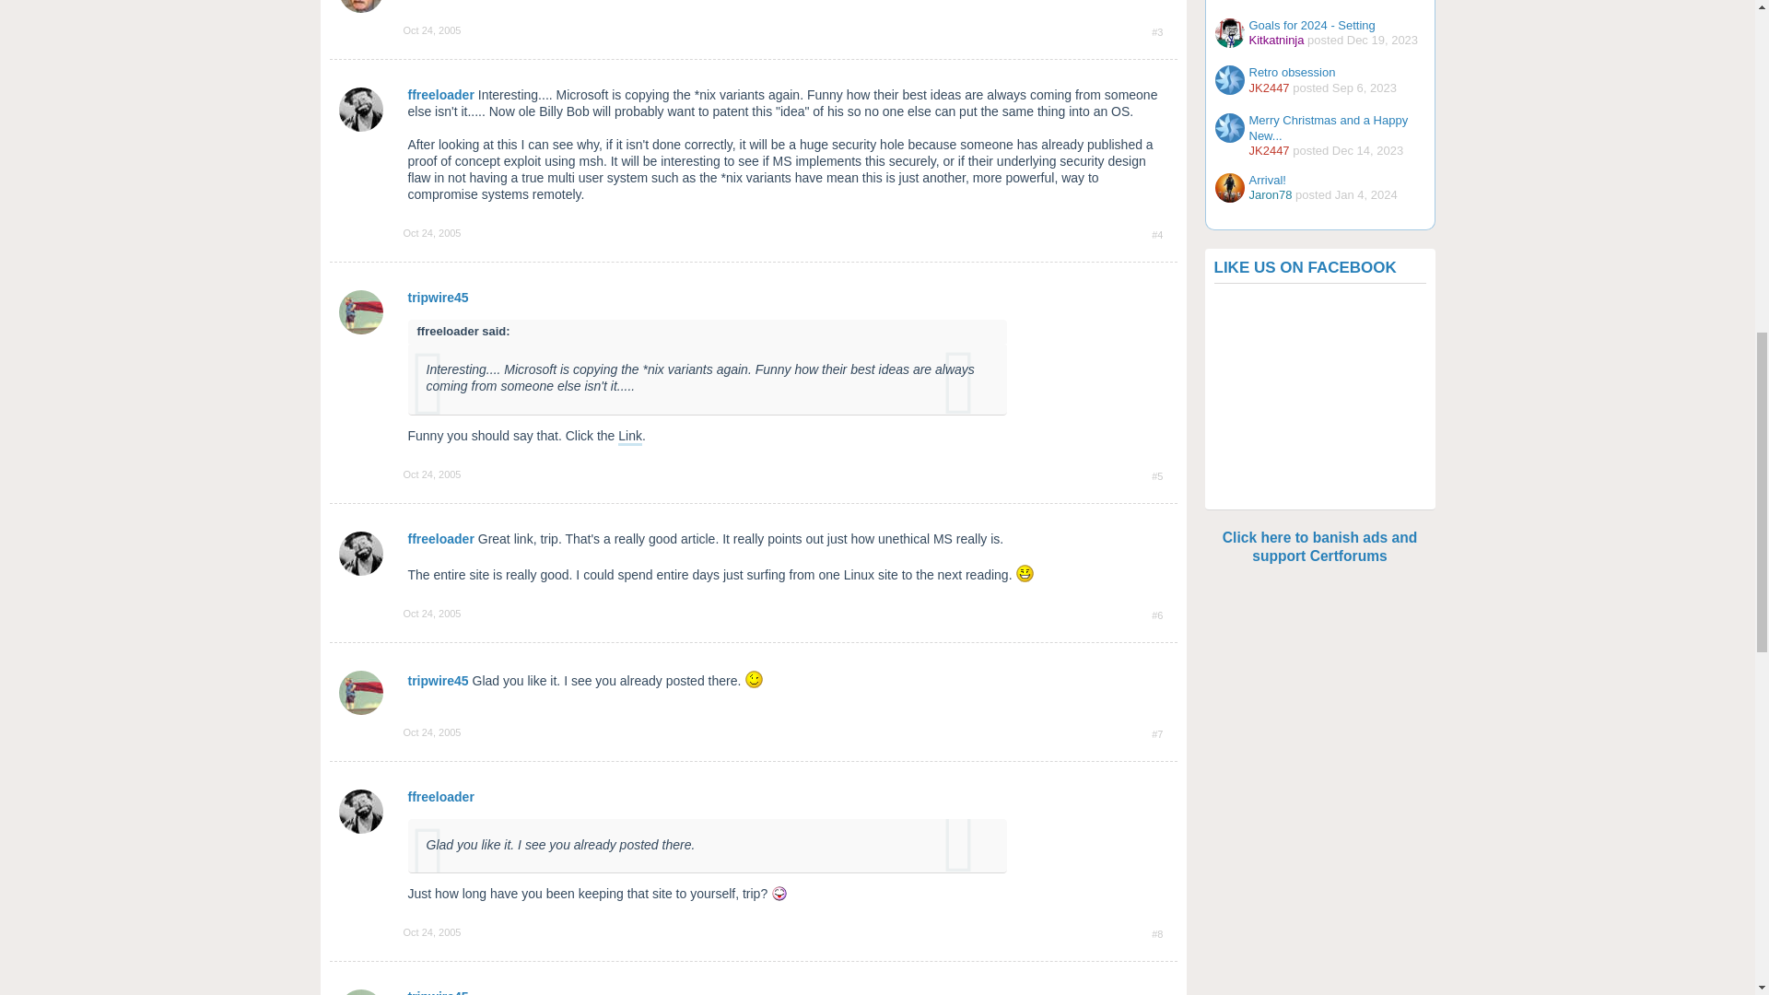  Describe the element at coordinates (432, 613) in the screenshot. I see `Oct 24, 2005` at that location.